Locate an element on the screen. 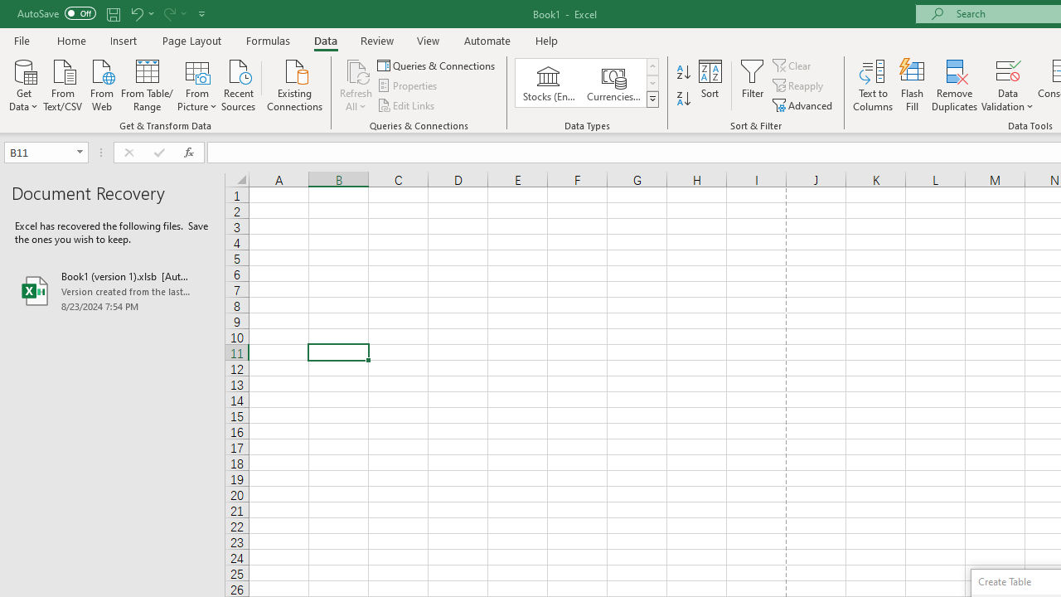 This screenshot has height=597, width=1061. Flash Fill is located at coordinates (913, 85).